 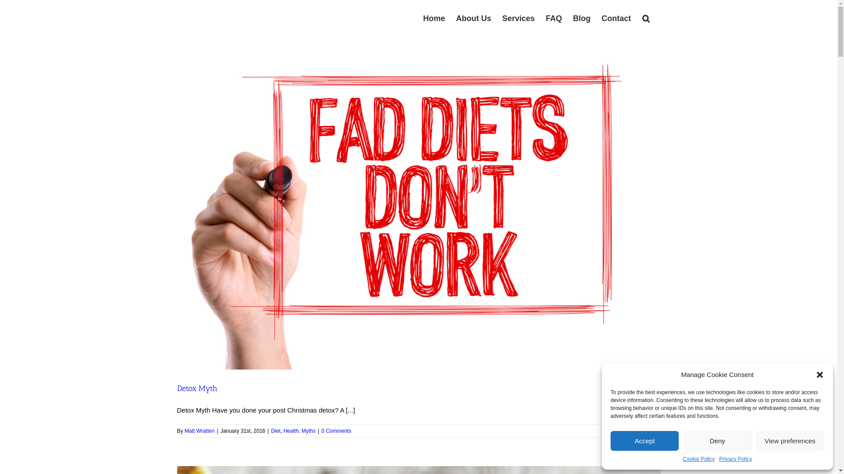 I want to click on Cookie Policy, so click(x=699, y=459).